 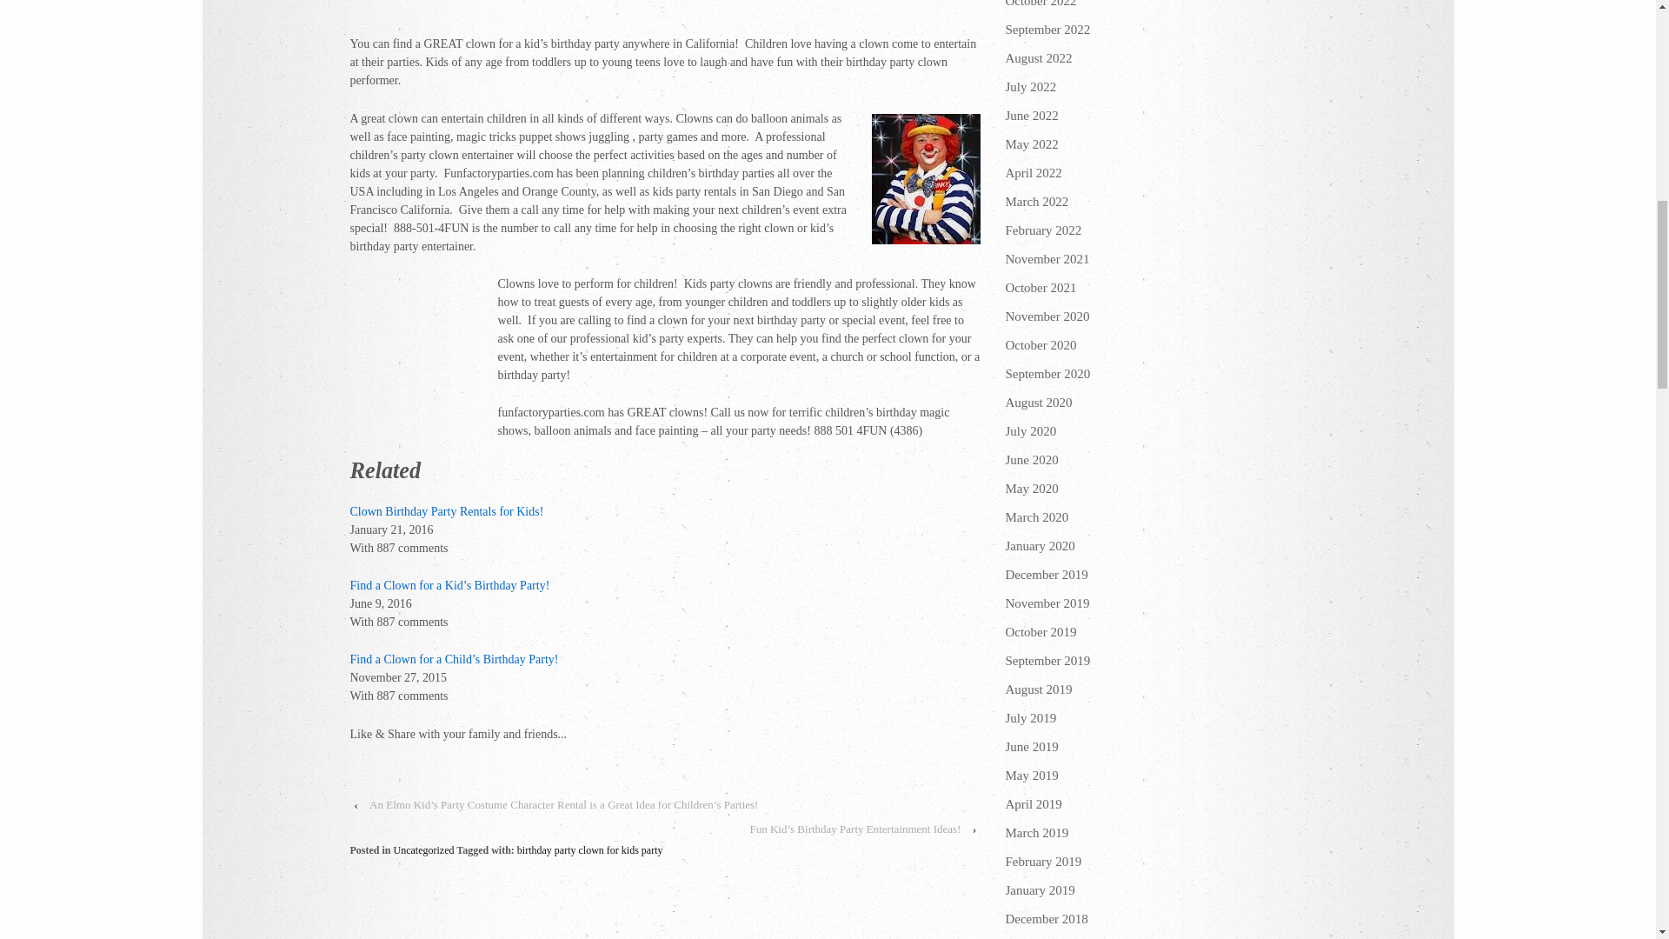 What do you see at coordinates (446, 510) in the screenshot?
I see `Clown Birthday Party Rentals for Kids!` at bounding box center [446, 510].